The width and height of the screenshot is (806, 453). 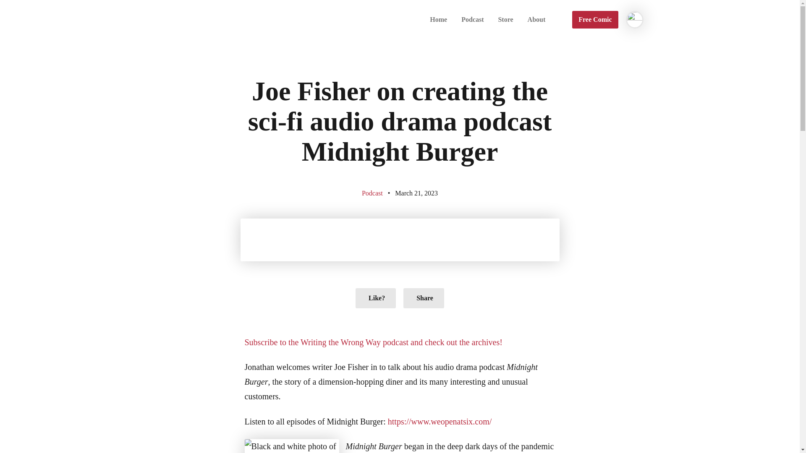 I want to click on Free Comic, so click(x=595, y=19).